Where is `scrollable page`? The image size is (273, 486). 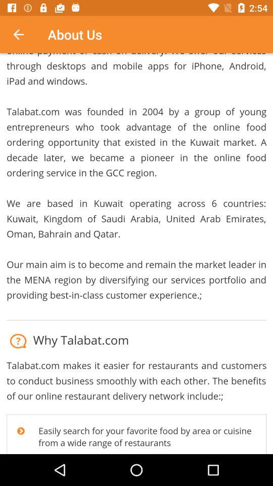
scrollable page is located at coordinates (136, 254).